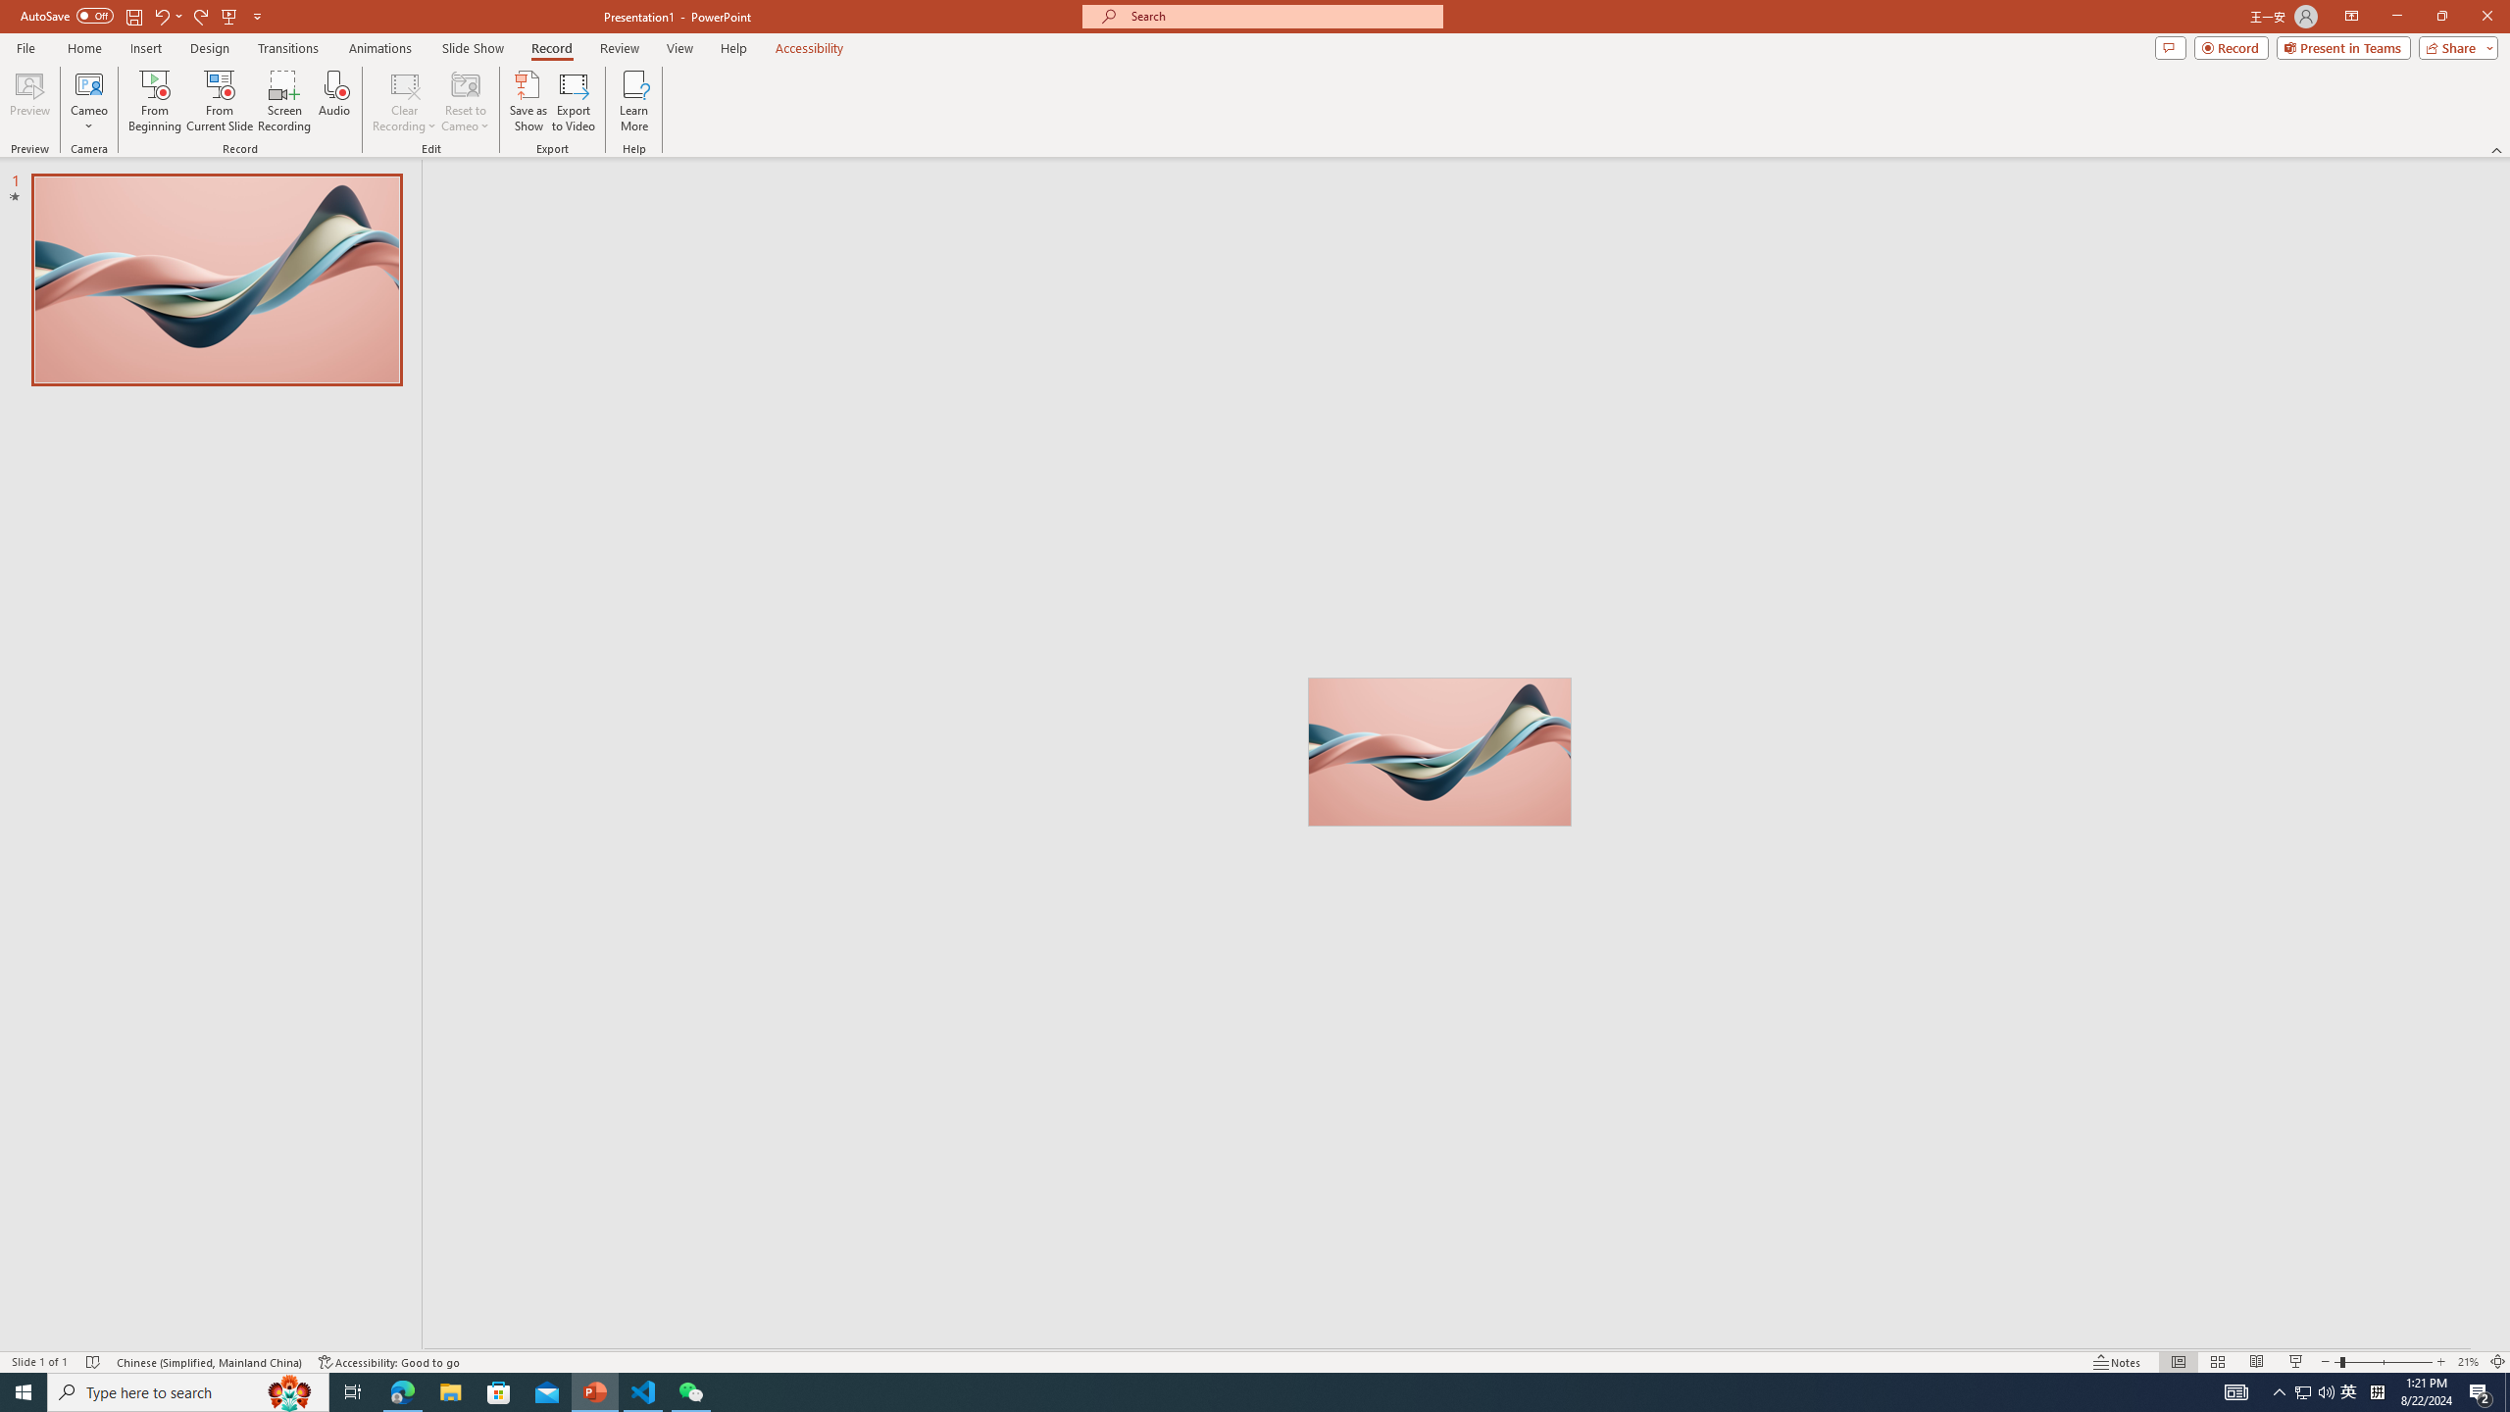 This screenshot has height=1412, width=2510. I want to click on Clear Recording, so click(405, 101).